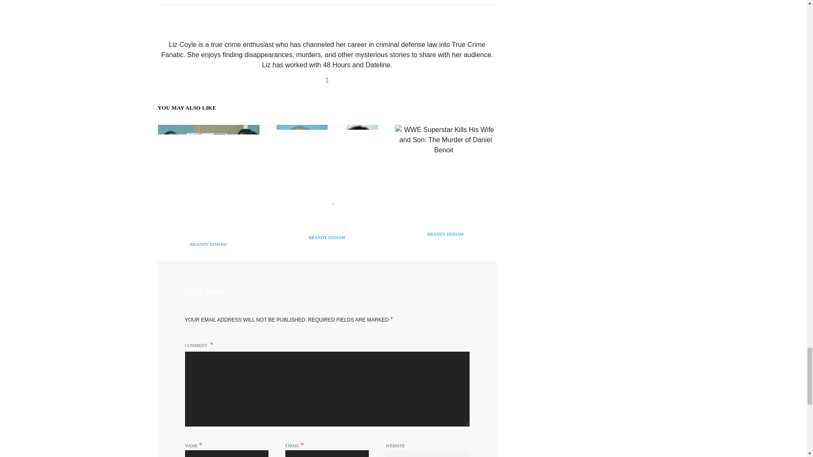 The image size is (813, 457). What do you see at coordinates (327, 29) in the screenshot?
I see `Liz Coyle` at bounding box center [327, 29].